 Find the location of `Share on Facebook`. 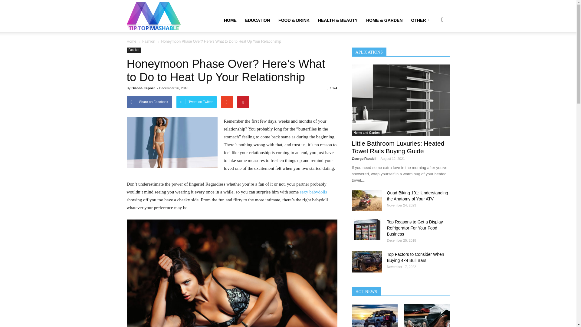

Share on Facebook is located at coordinates (149, 102).